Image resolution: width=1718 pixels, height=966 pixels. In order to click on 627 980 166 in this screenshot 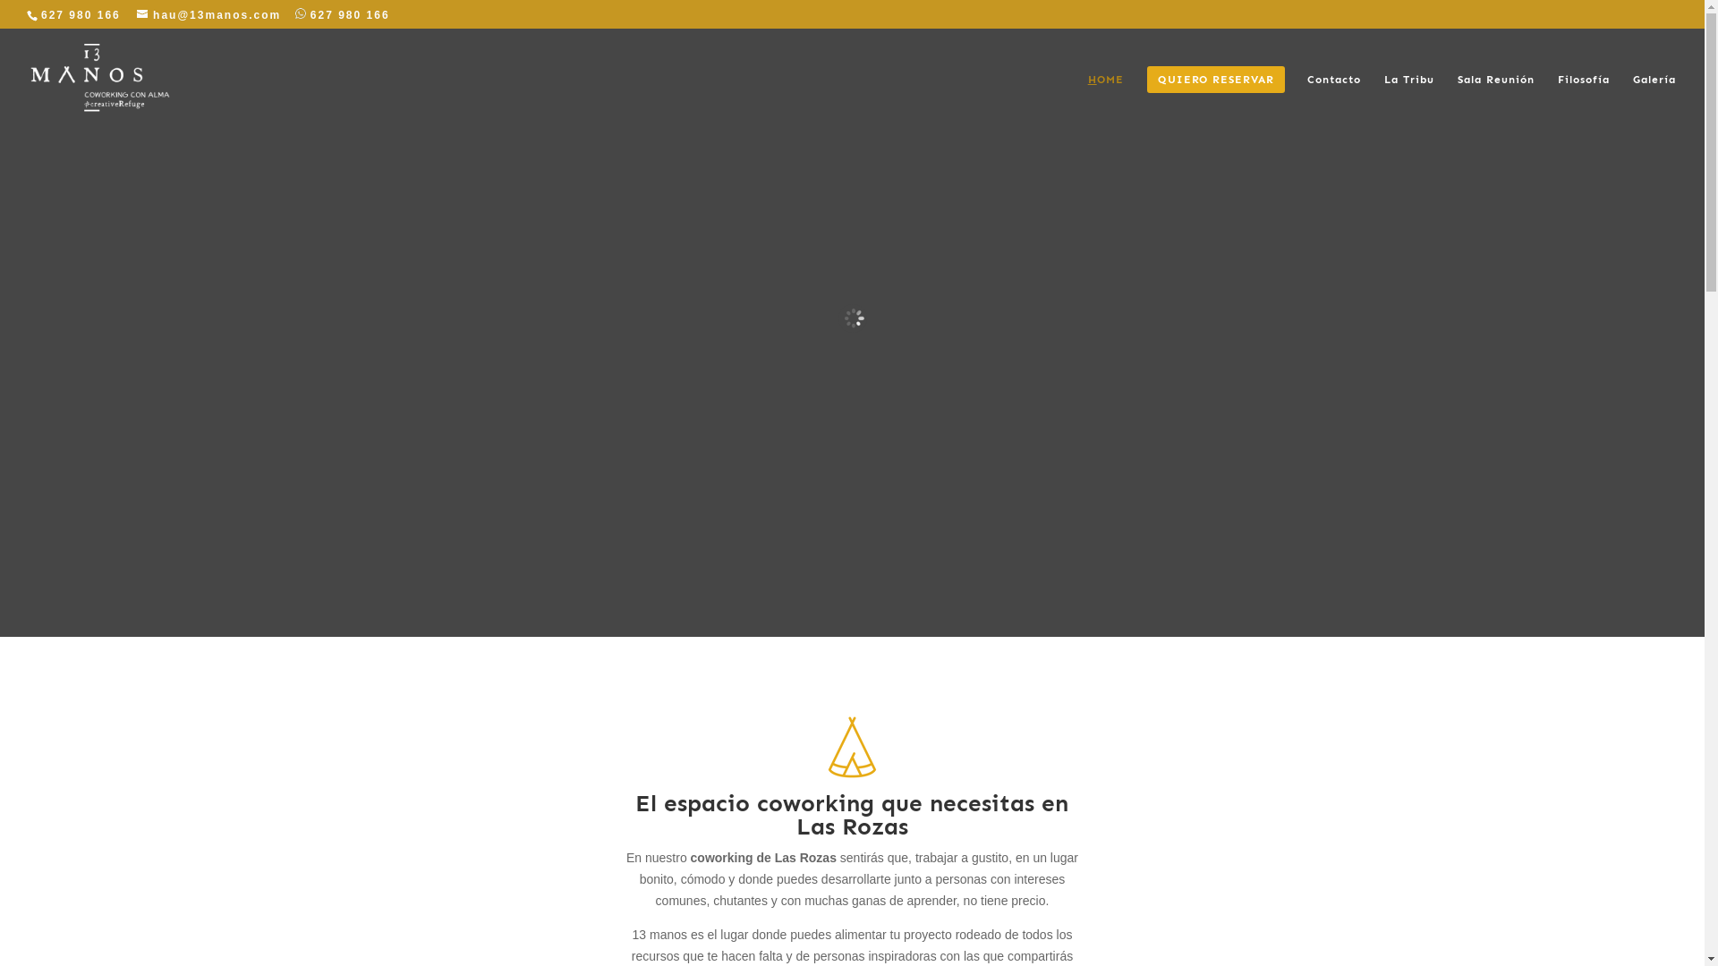, I will do `click(338, 15)`.